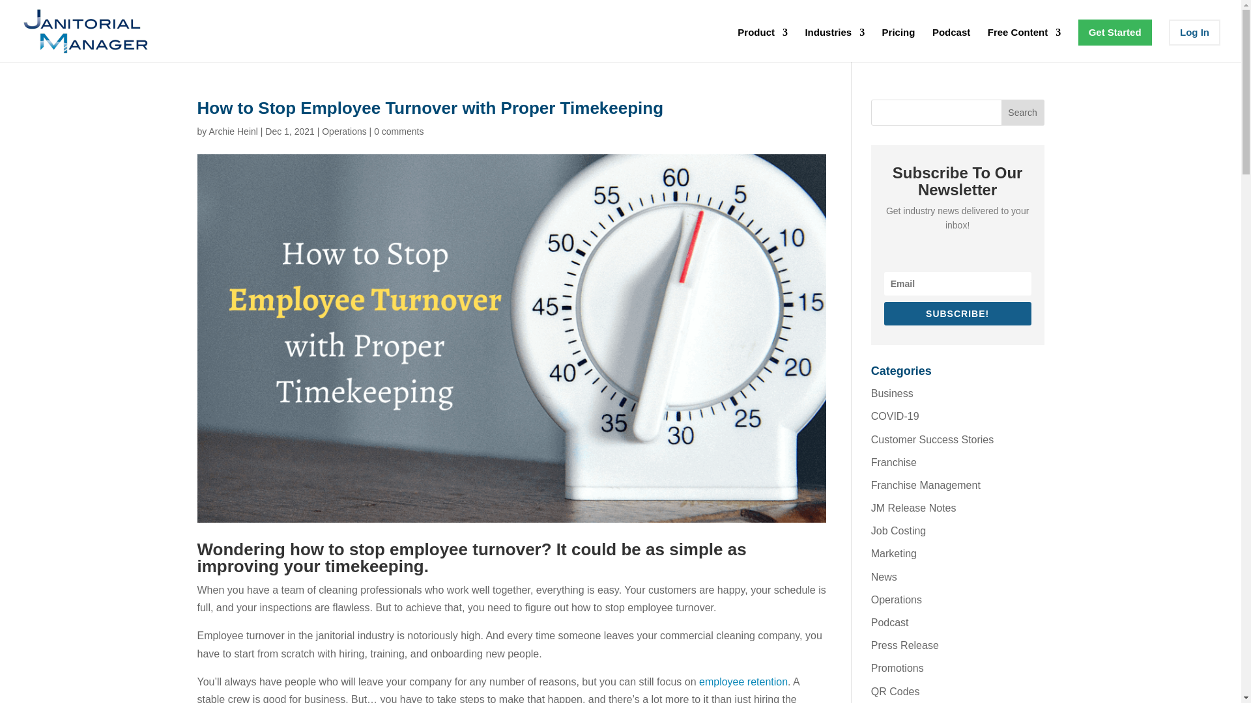 Image resolution: width=1251 pixels, height=703 pixels. Describe the element at coordinates (899, 45) in the screenshot. I see `Pricing` at that location.